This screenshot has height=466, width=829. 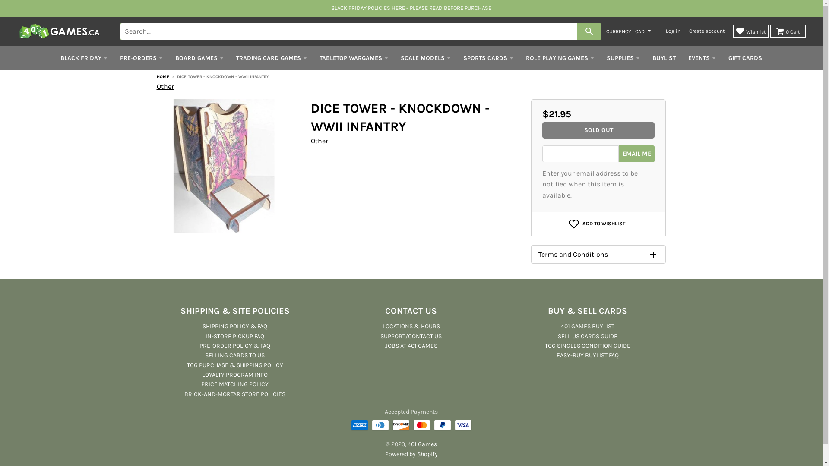 What do you see at coordinates (597, 224) in the screenshot?
I see `ADD TO WISHLIST` at bounding box center [597, 224].